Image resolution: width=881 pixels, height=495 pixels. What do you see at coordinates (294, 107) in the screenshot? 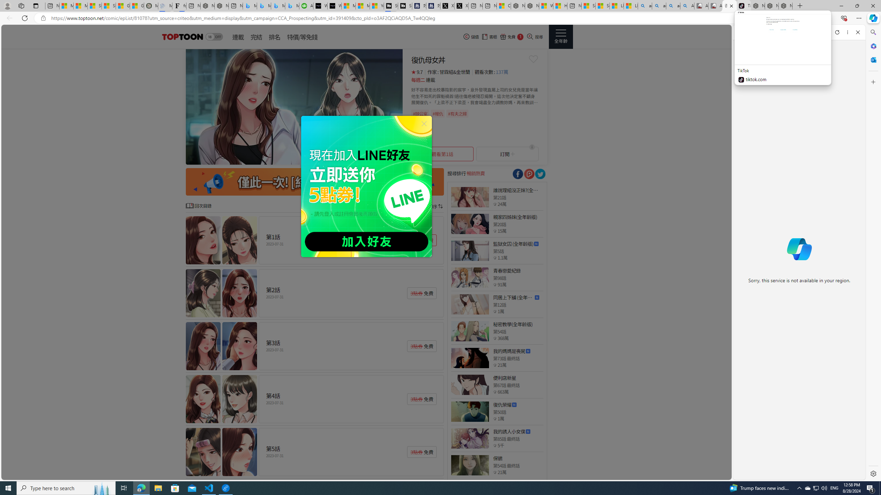
I see `Class: swiper-slide` at bounding box center [294, 107].